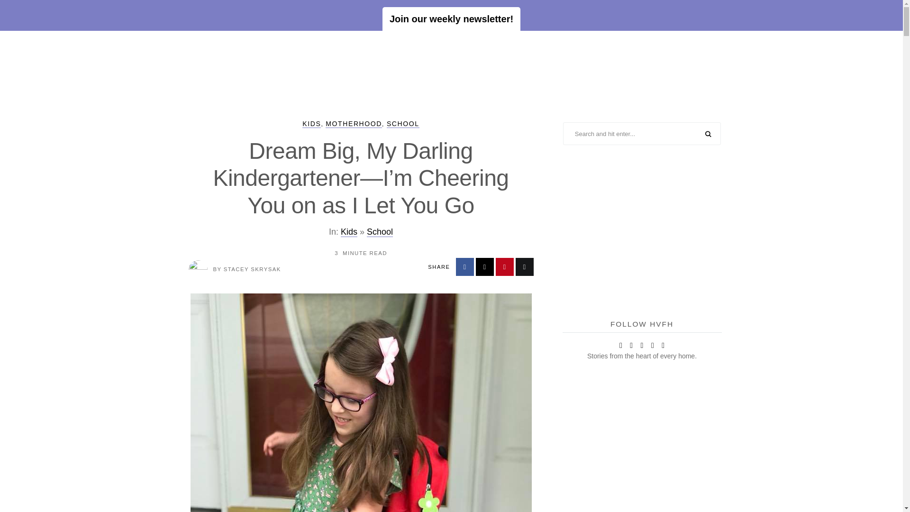  Describe the element at coordinates (505, 267) in the screenshot. I see `Share on Pinterest` at that location.